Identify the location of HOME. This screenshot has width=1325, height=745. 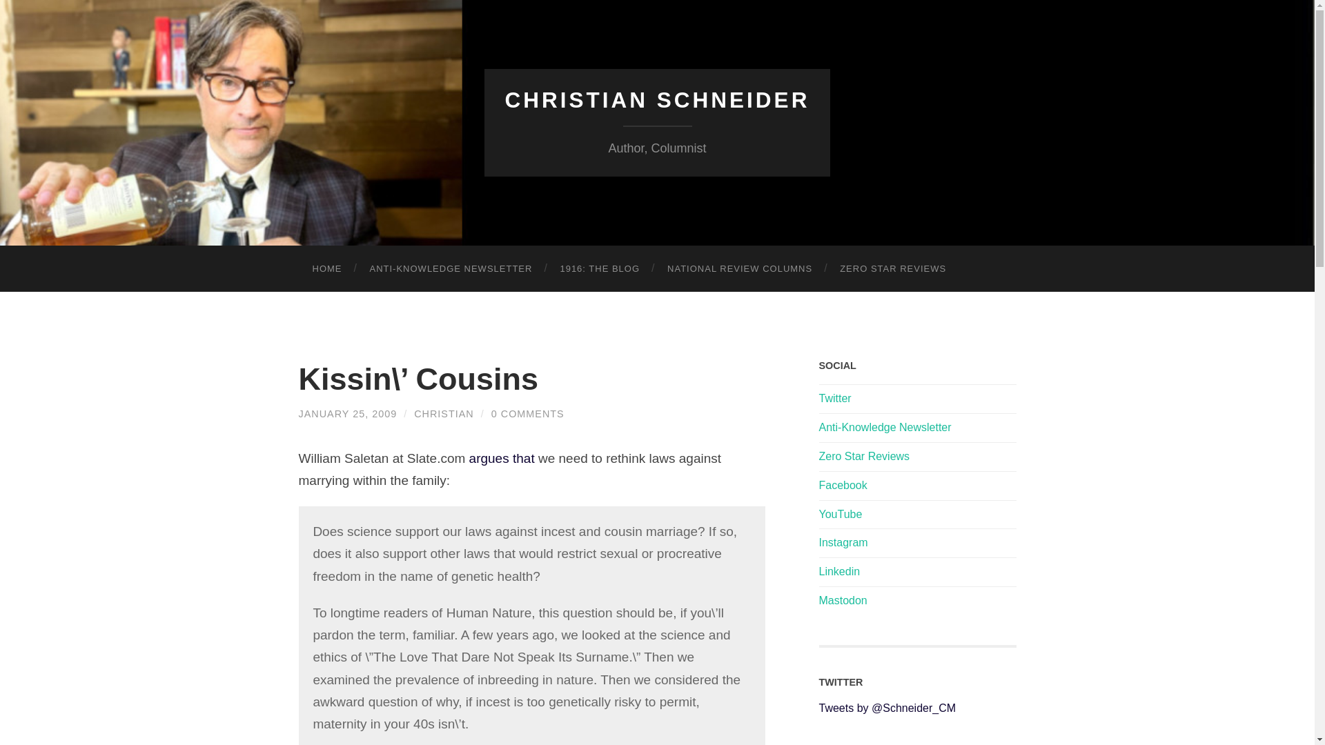
(326, 269).